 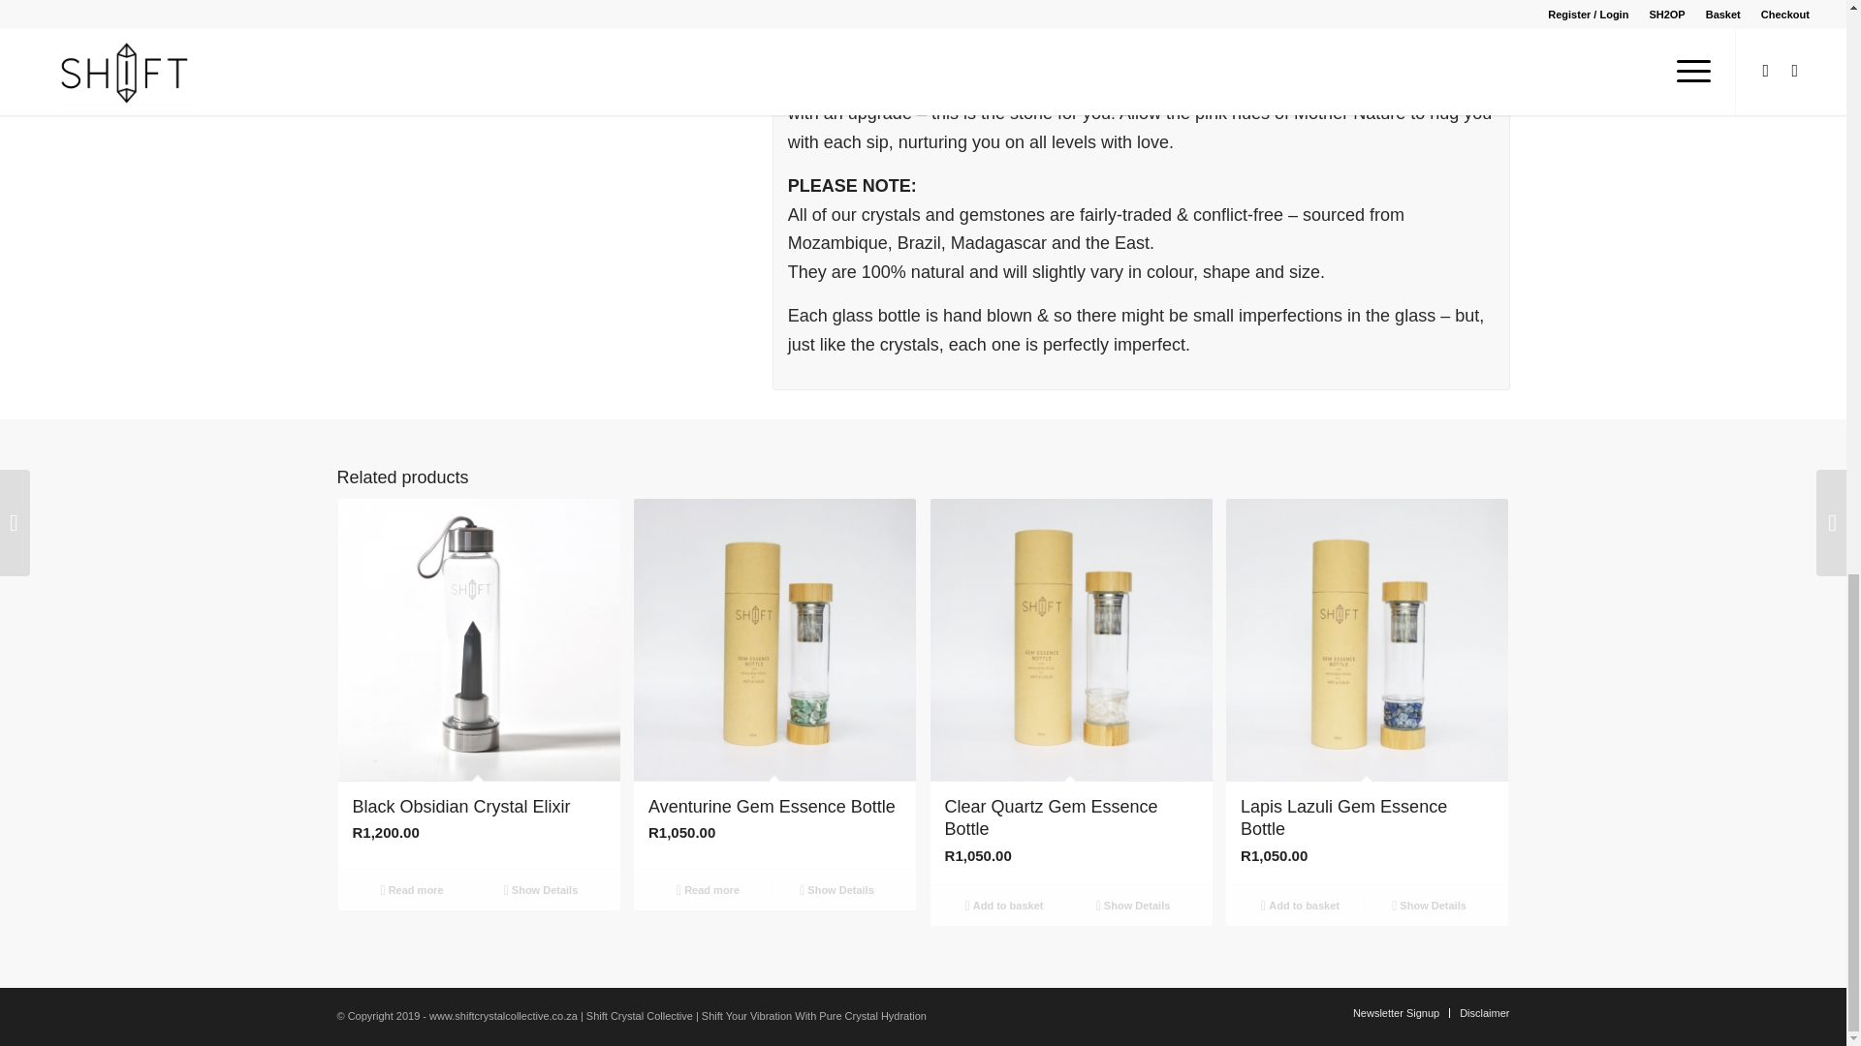 What do you see at coordinates (1396, 1013) in the screenshot?
I see `Newsletter Signup` at bounding box center [1396, 1013].